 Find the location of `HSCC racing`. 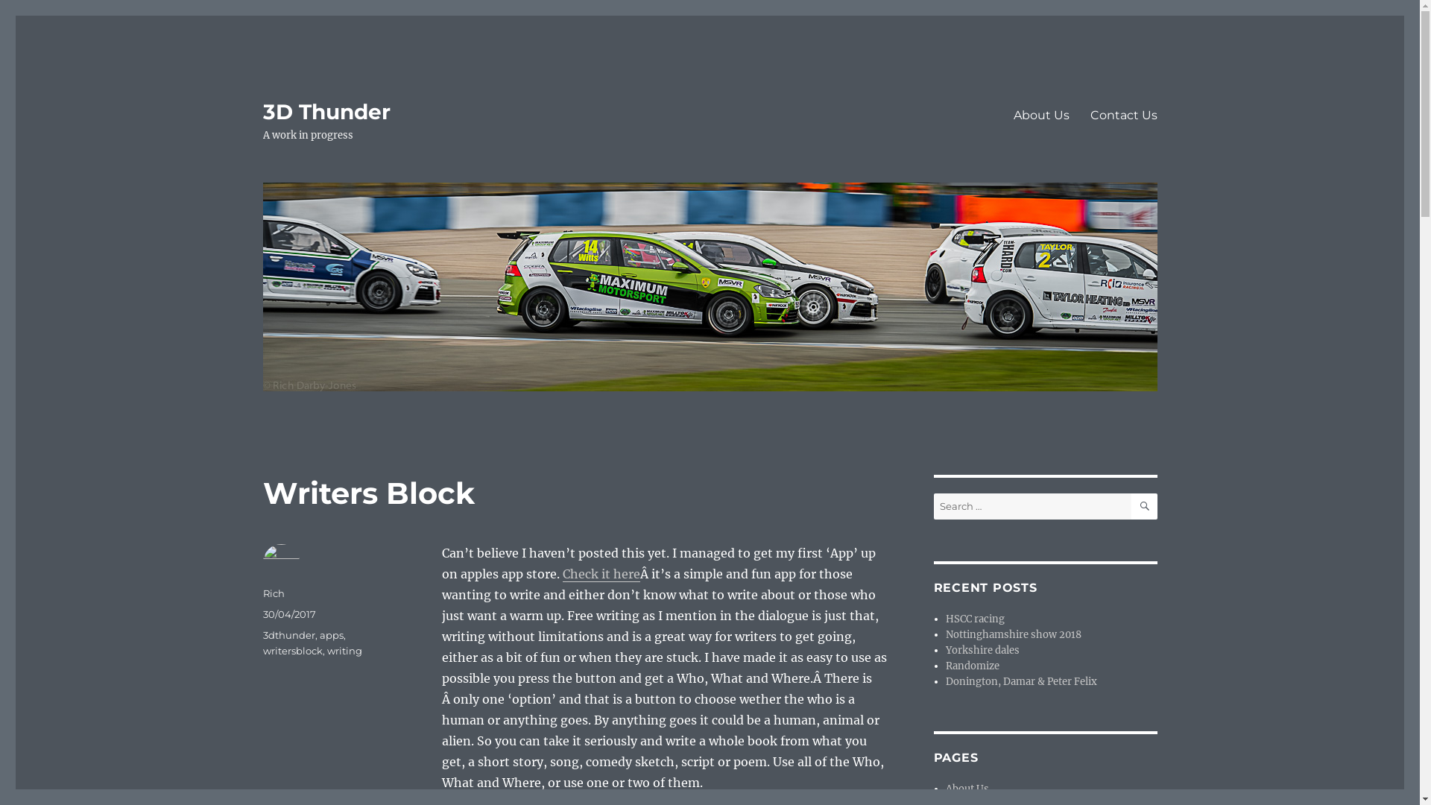

HSCC racing is located at coordinates (975, 619).